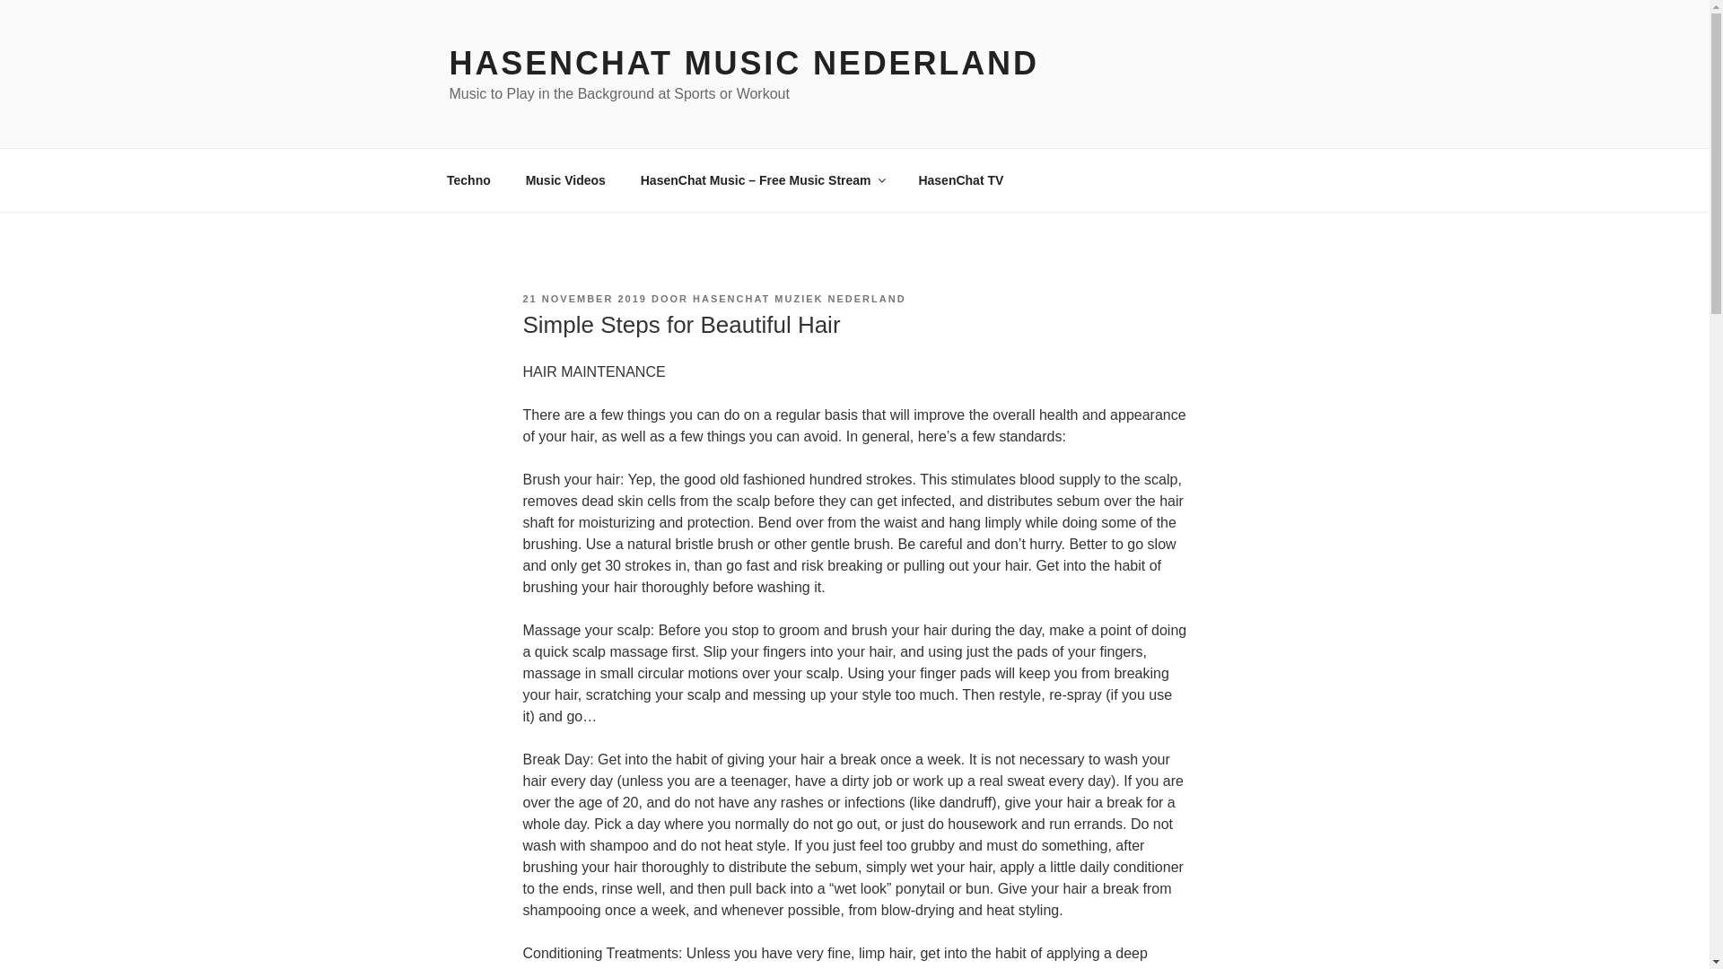 Image resolution: width=1723 pixels, height=969 pixels. Describe the element at coordinates (961, 179) in the screenshot. I see `HasenChat TV` at that location.